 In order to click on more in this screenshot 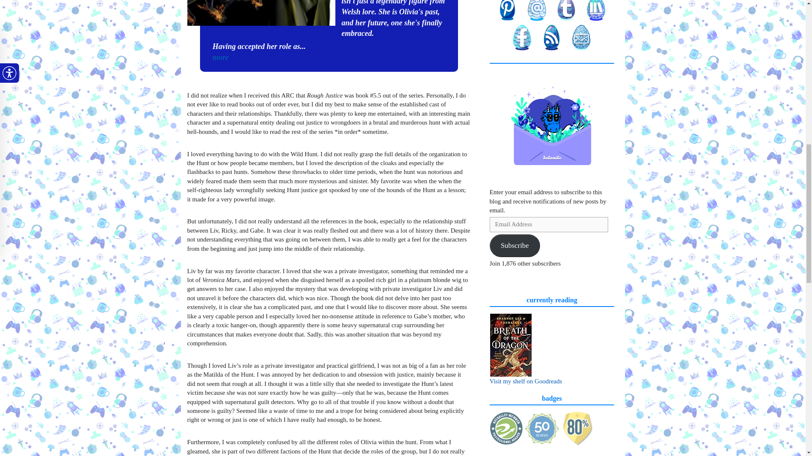, I will do `click(220, 57)`.